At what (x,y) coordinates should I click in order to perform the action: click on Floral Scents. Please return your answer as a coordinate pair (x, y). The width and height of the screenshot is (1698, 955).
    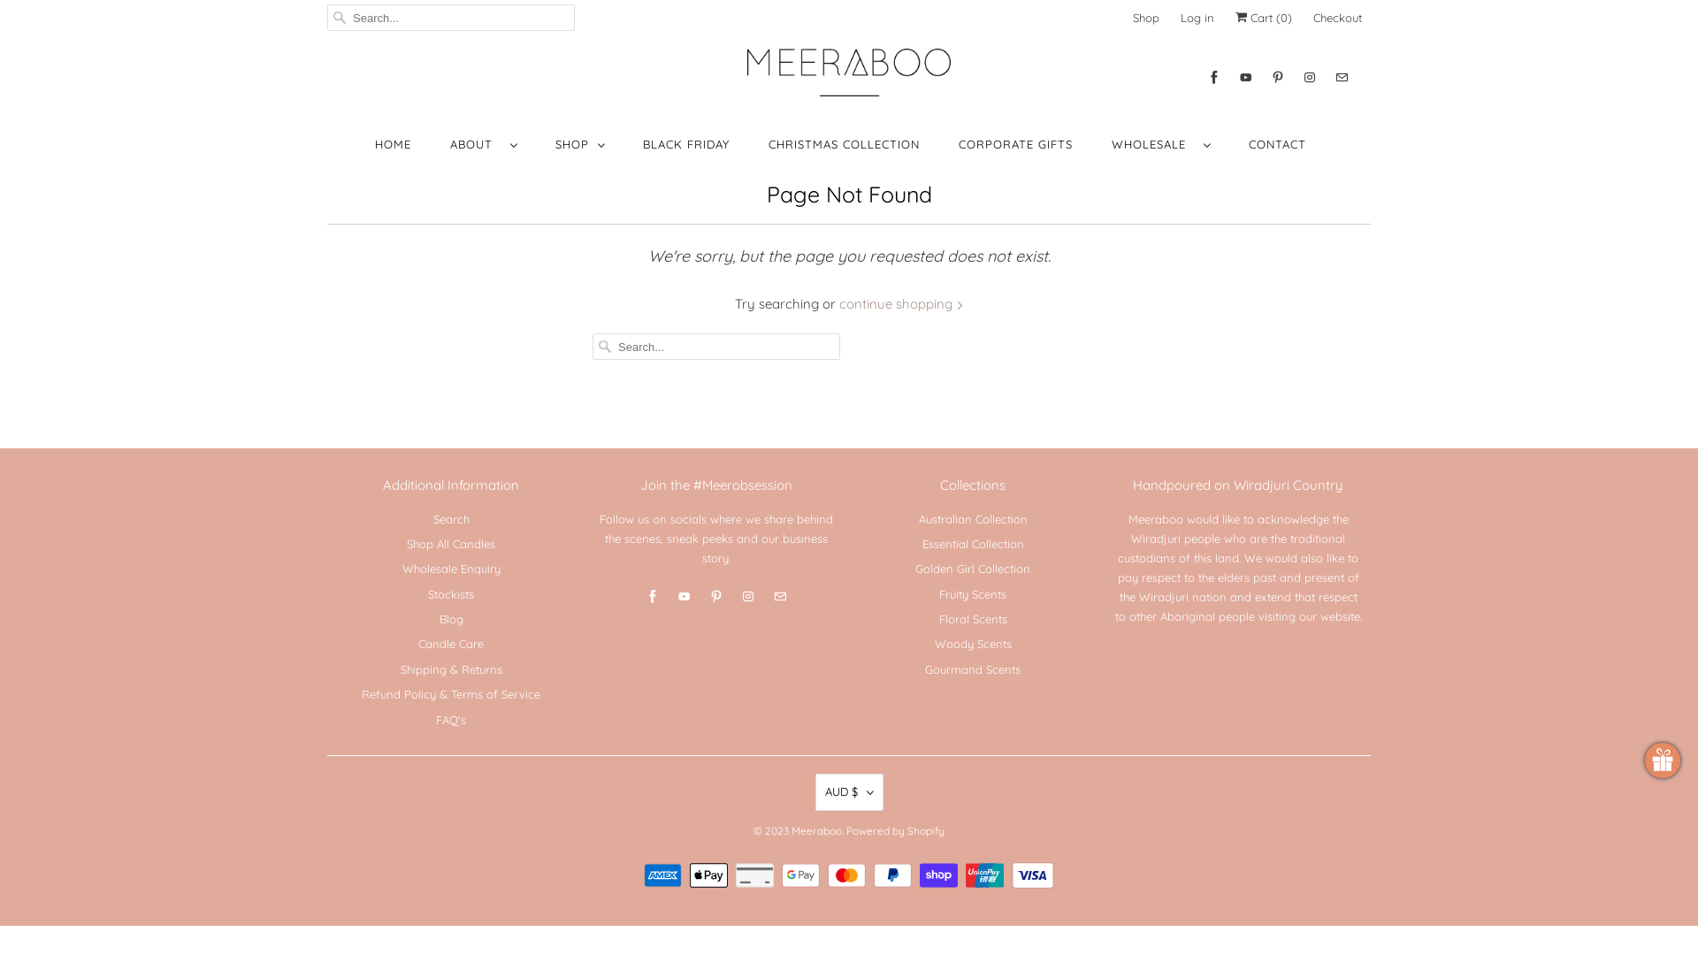
    Looking at the image, I should click on (973, 619).